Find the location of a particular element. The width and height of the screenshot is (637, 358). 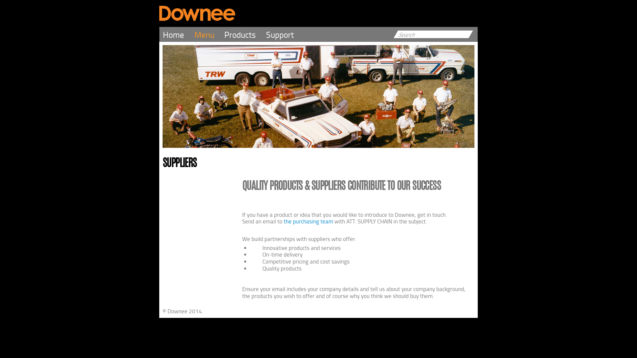

Home is located at coordinates (178, 34).